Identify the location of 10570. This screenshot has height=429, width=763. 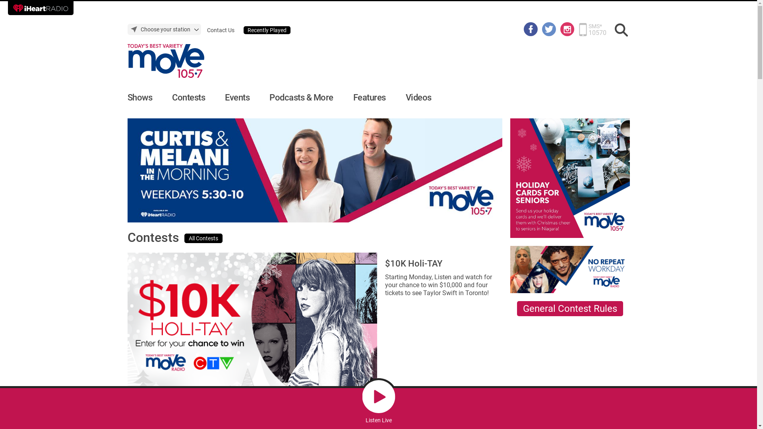
(597, 33).